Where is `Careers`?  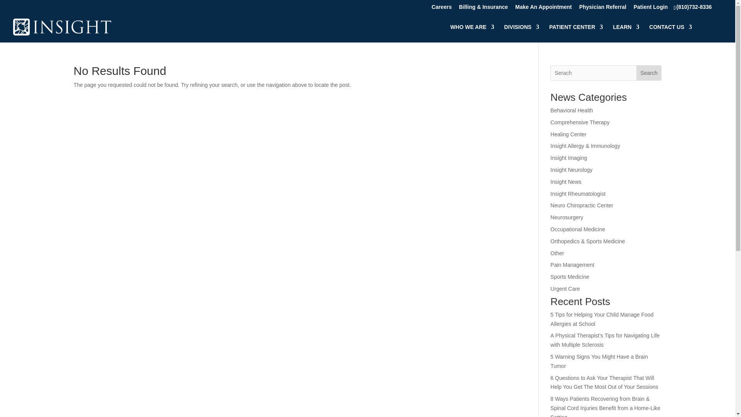 Careers is located at coordinates (441, 8).